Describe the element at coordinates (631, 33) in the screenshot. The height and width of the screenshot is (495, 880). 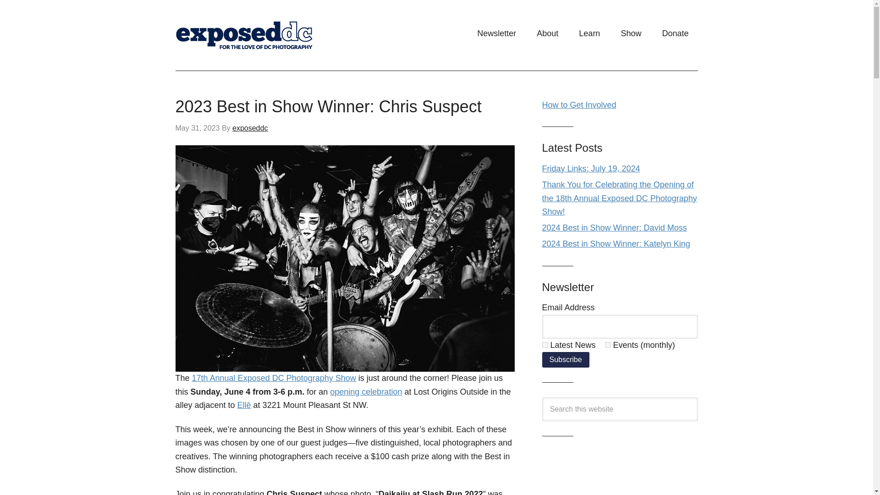
I see `Show` at that location.